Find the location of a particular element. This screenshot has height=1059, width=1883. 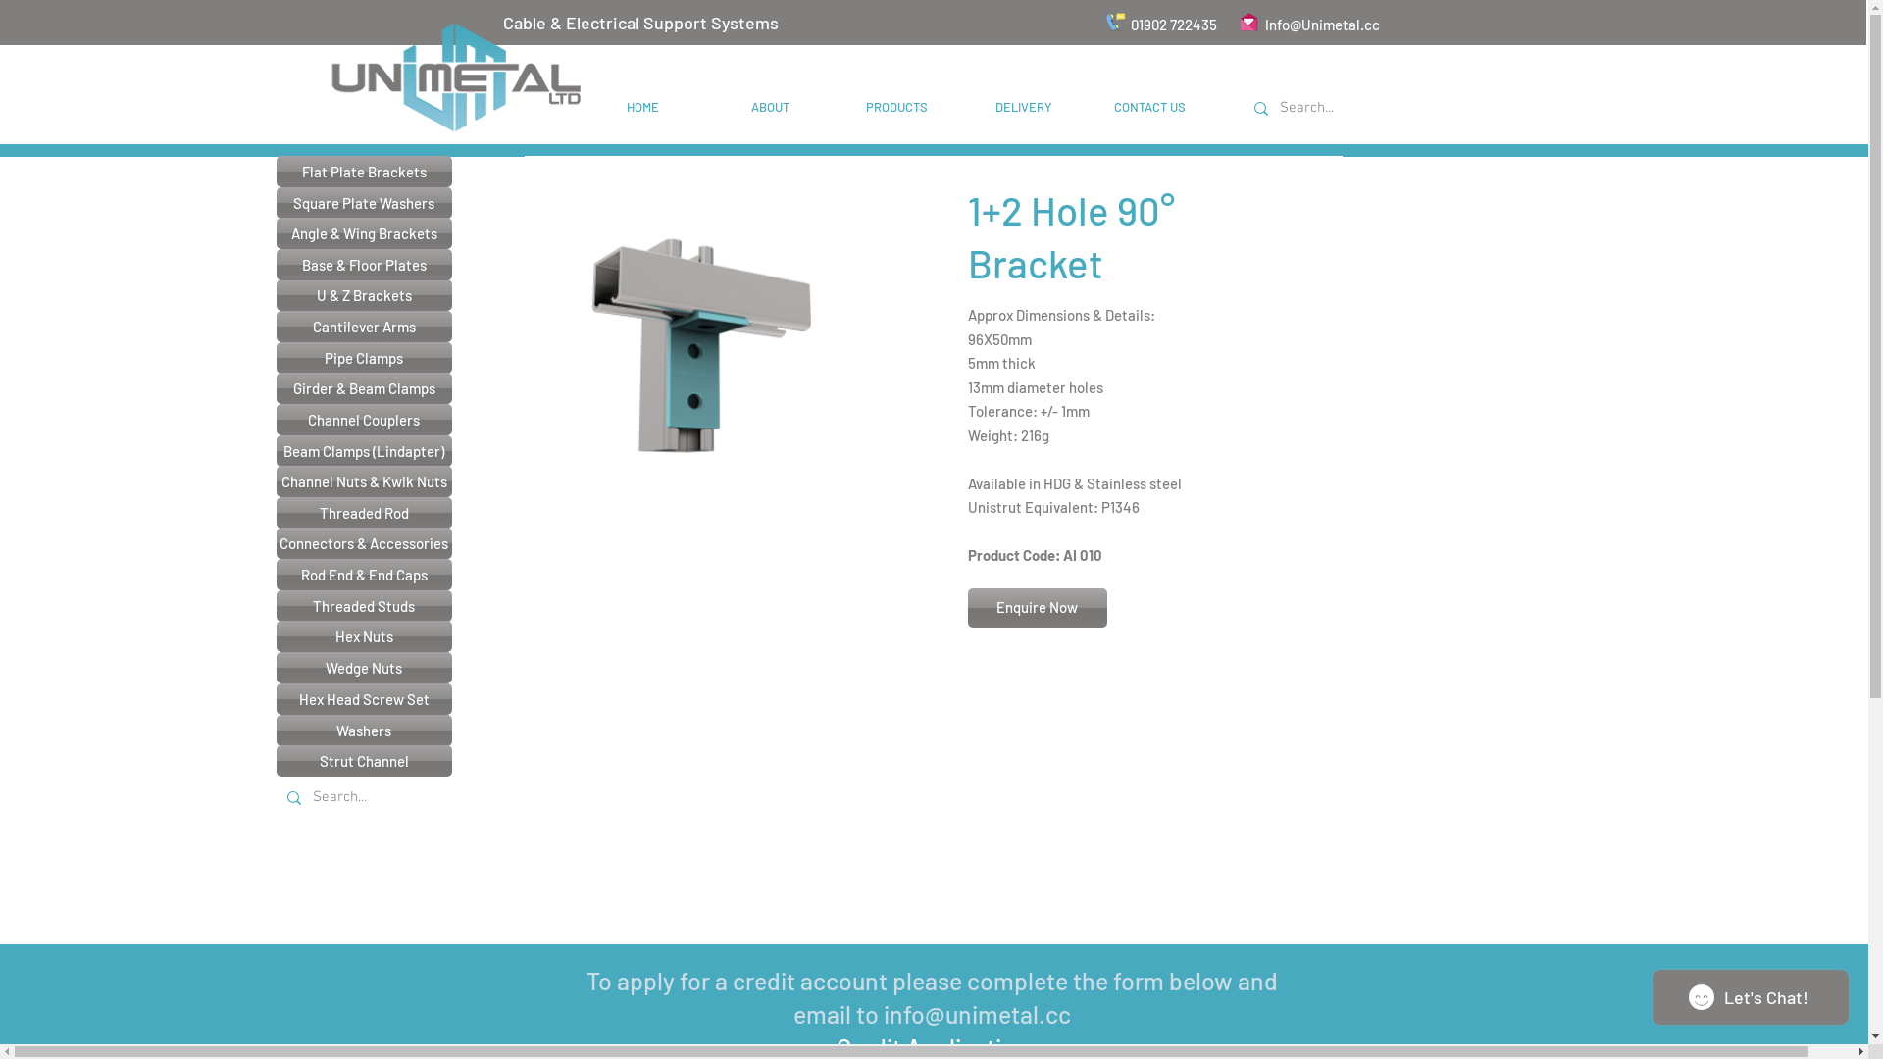

CONTACT US is located at coordinates (1149, 107).